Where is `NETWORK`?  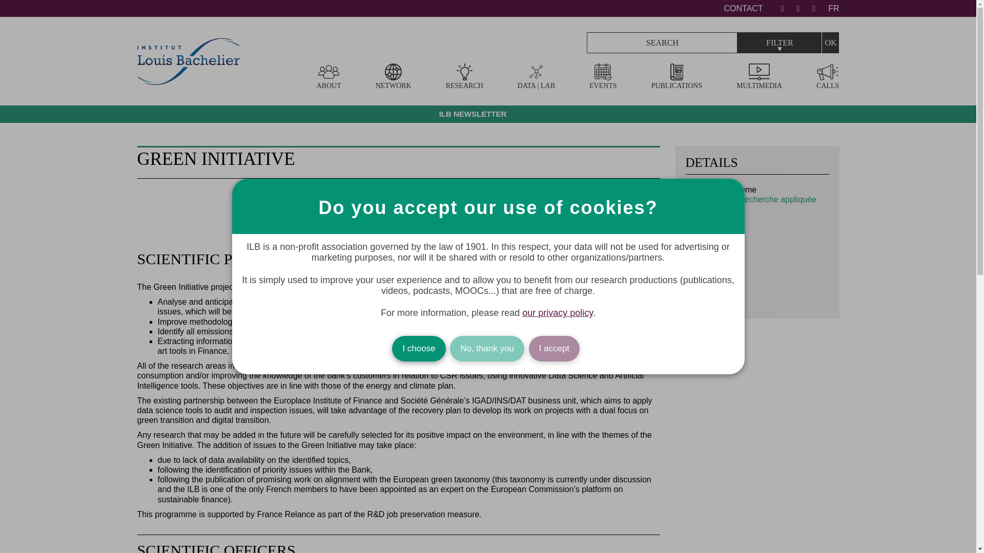 NETWORK is located at coordinates (394, 77).